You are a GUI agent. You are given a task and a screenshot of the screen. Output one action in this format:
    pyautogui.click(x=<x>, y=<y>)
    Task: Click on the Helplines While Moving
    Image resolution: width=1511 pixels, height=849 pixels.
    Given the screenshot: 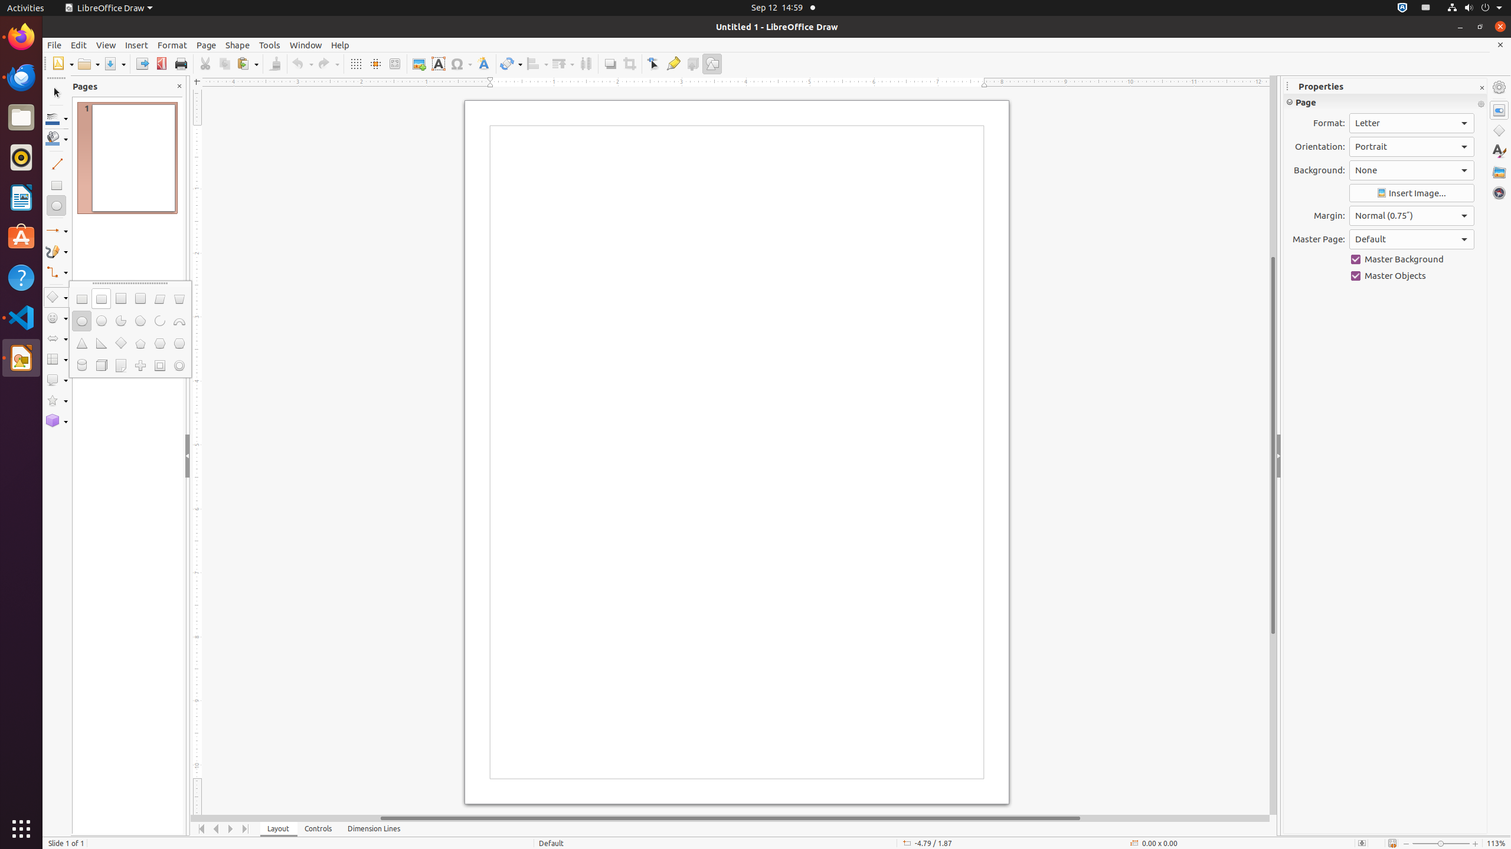 What is the action you would take?
    pyautogui.click(x=375, y=64)
    